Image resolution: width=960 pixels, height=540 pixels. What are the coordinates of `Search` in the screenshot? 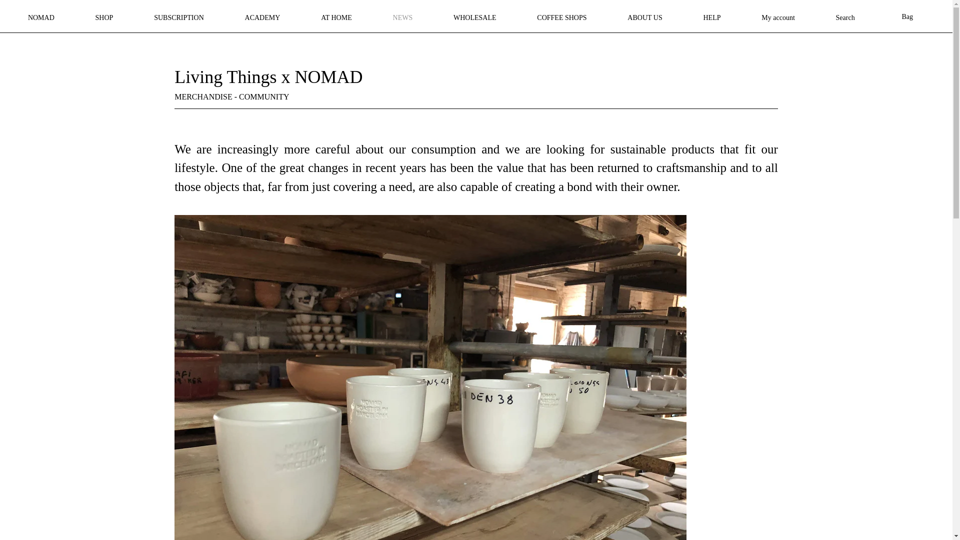 It's located at (845, 17).